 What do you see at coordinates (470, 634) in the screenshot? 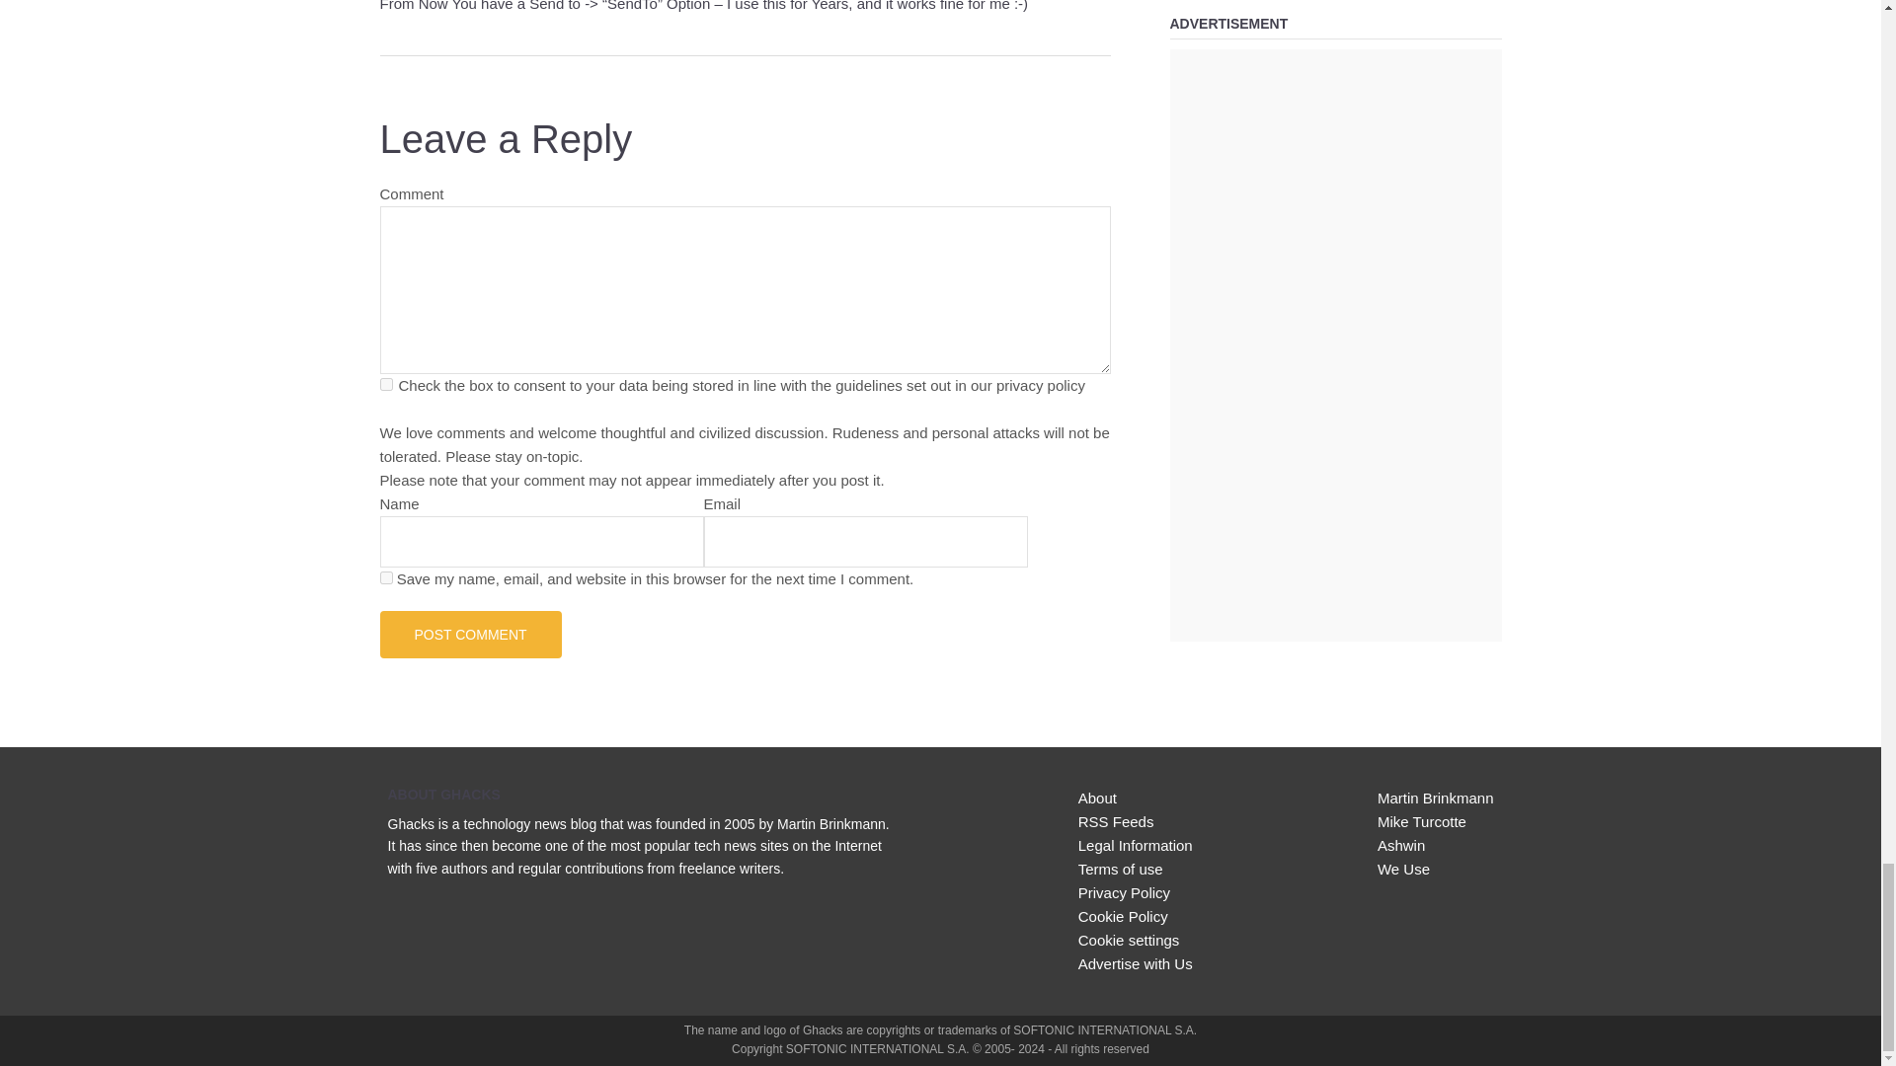
I see `Post Comment` at bounding box center [470, 634].